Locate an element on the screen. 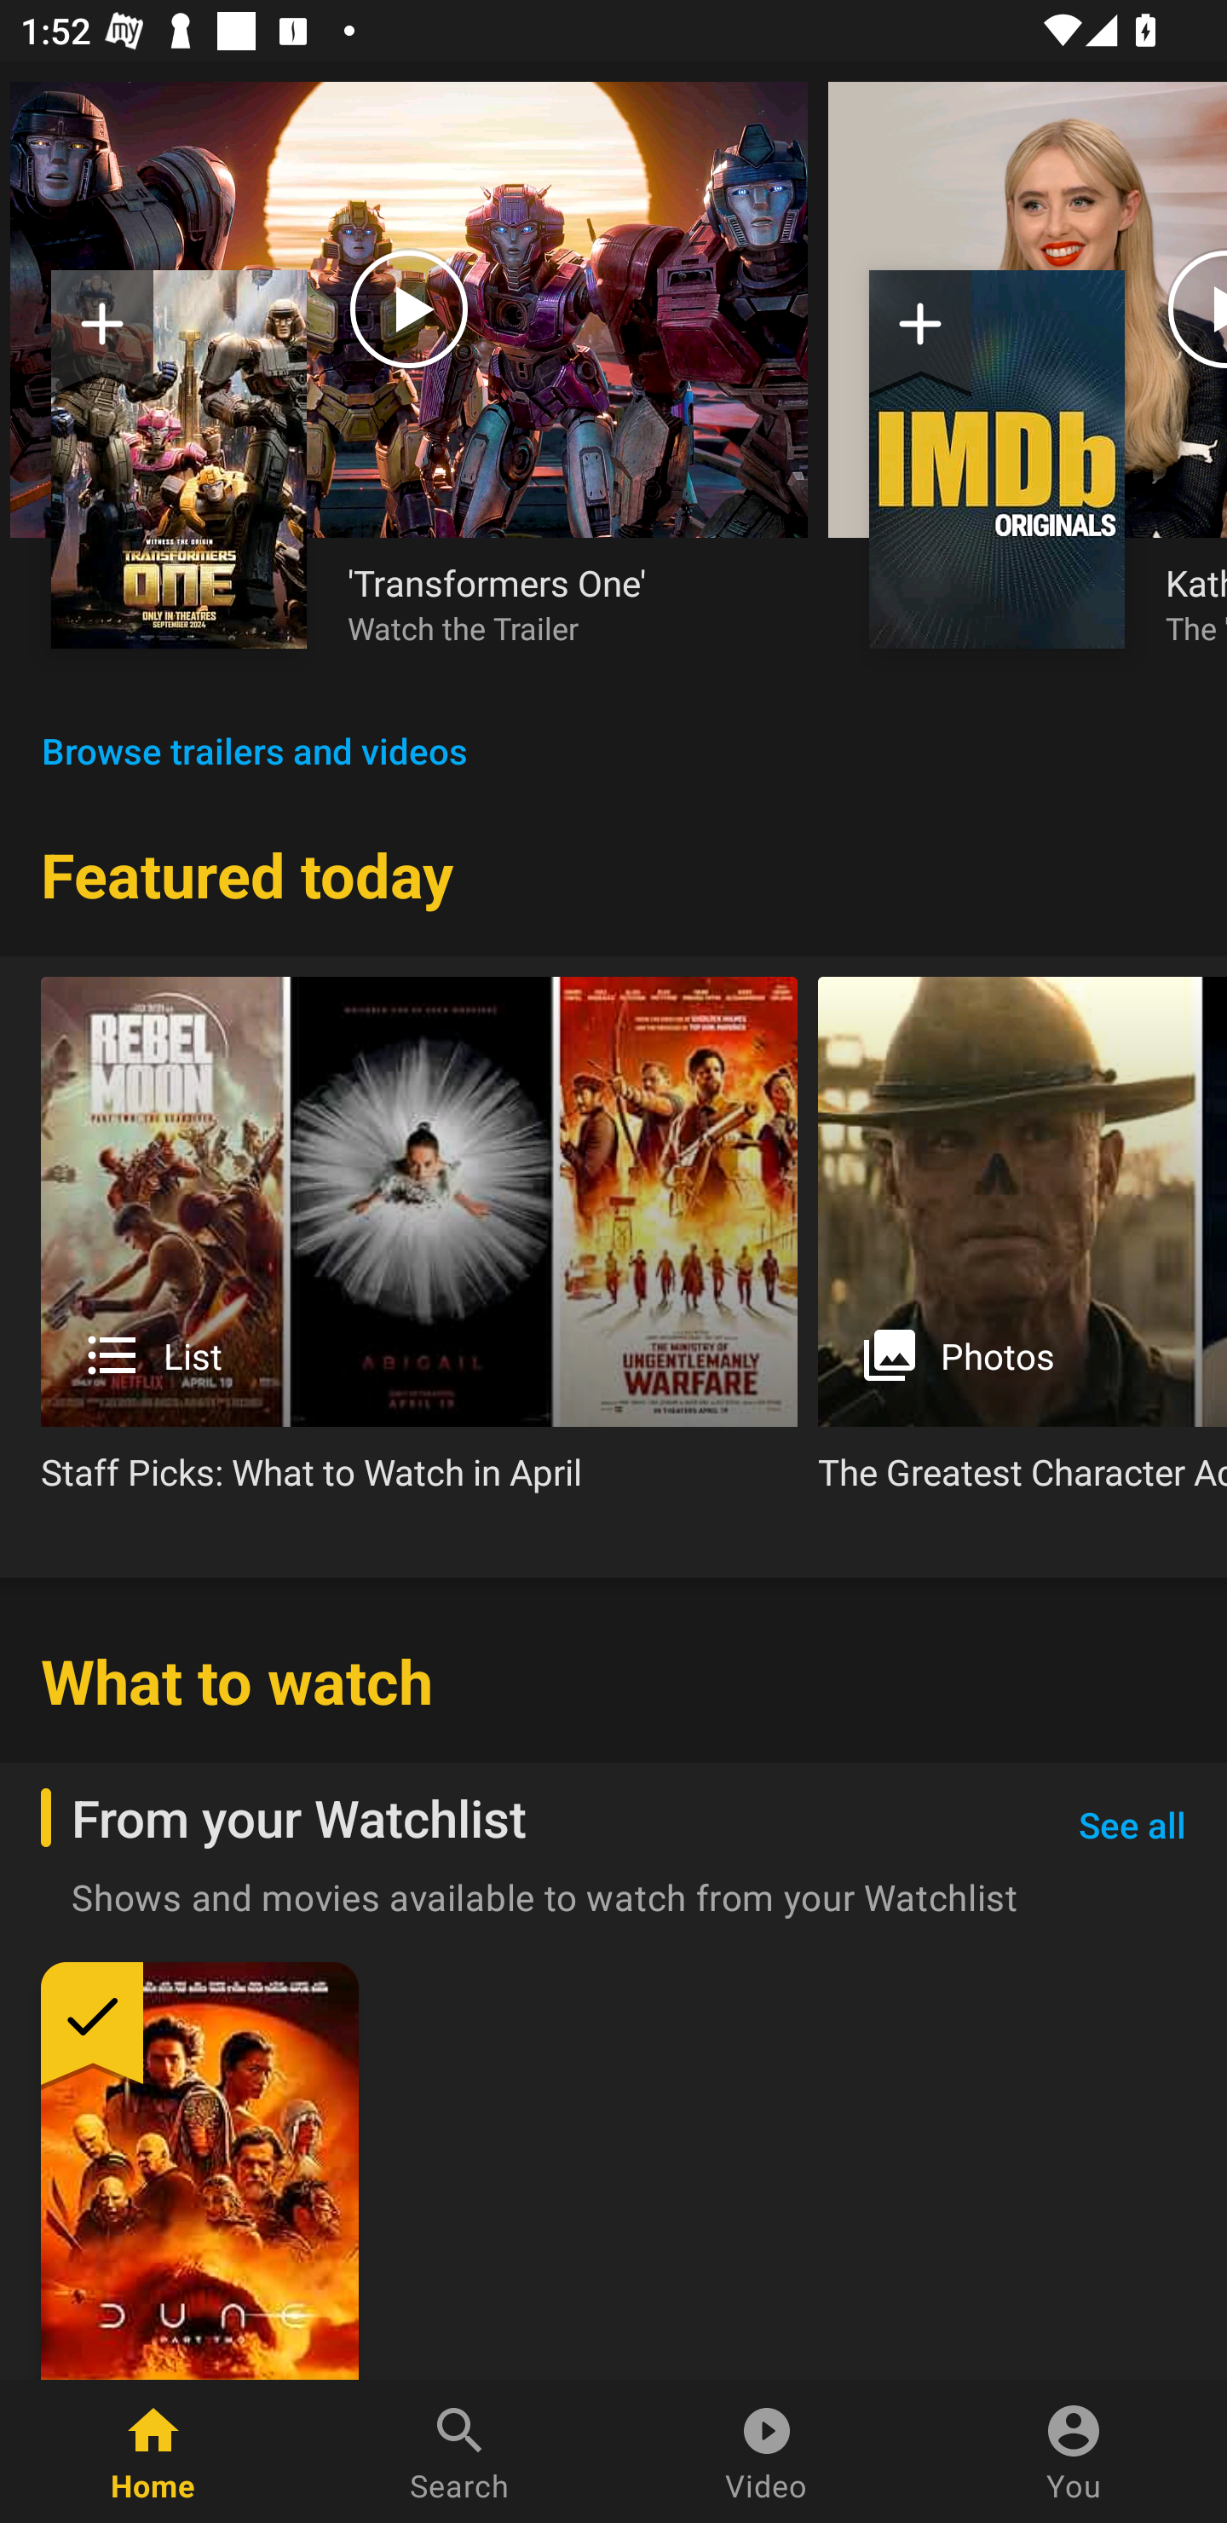  Not in watchlist is located at coordinates (102, 334).